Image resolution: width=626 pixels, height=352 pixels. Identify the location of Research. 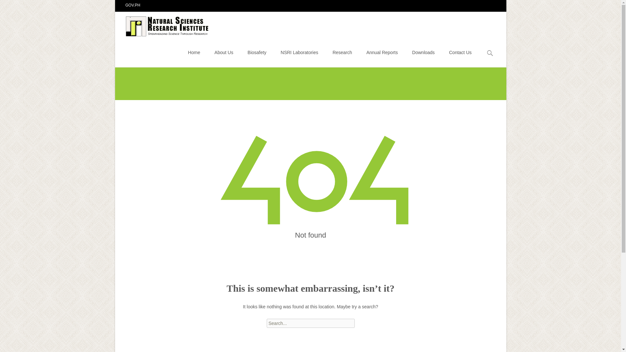
(342, 52).